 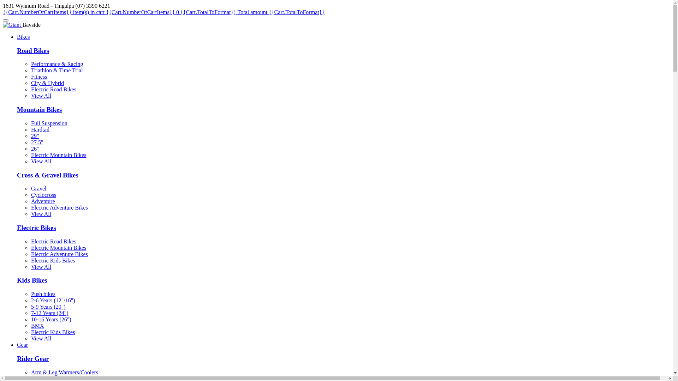 What do you see at coordinates (44, 195) in the screenshot?
I see `Cyclocross` at bounding box center [44, 195].